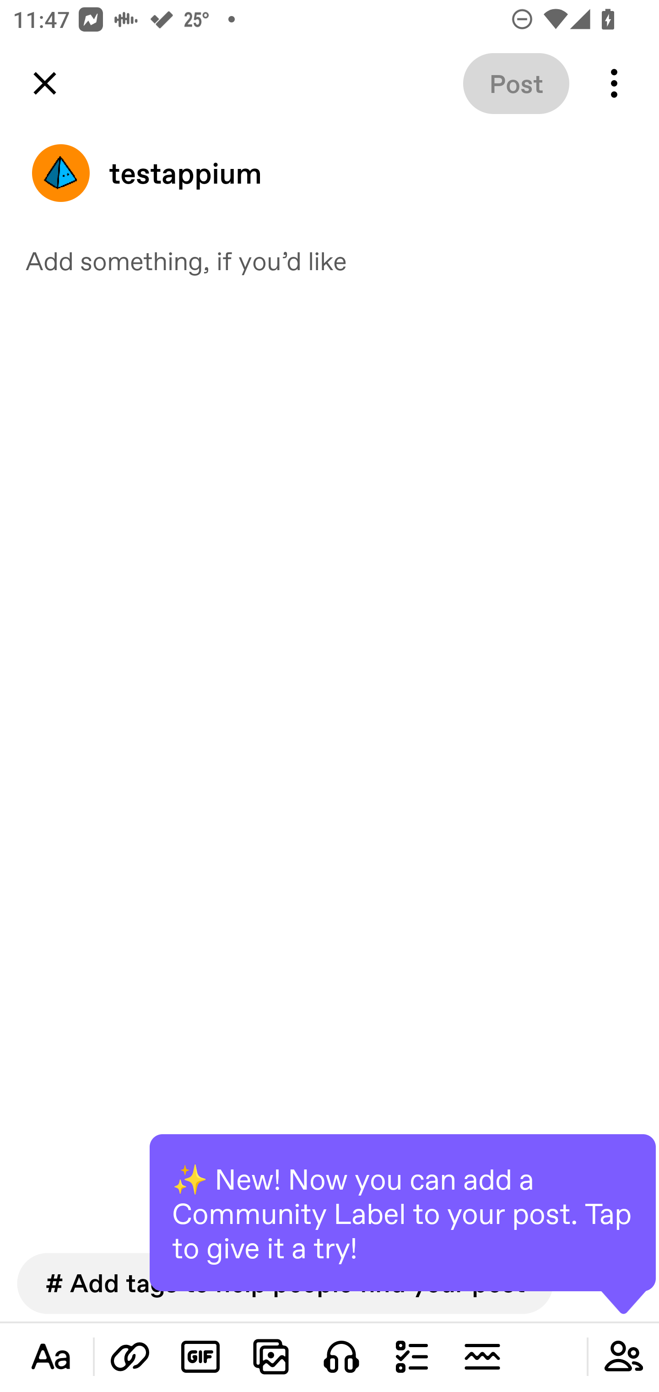  Describe the element at coordinates (329, 173) in the screenshot. I see `Blog Selector testappium` at that location.